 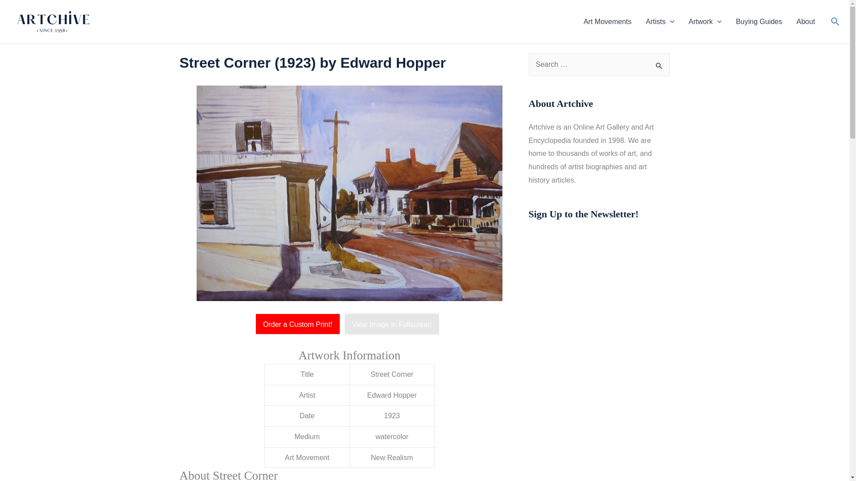 I want to click on Buying Guides, so click(x=759, y=21).